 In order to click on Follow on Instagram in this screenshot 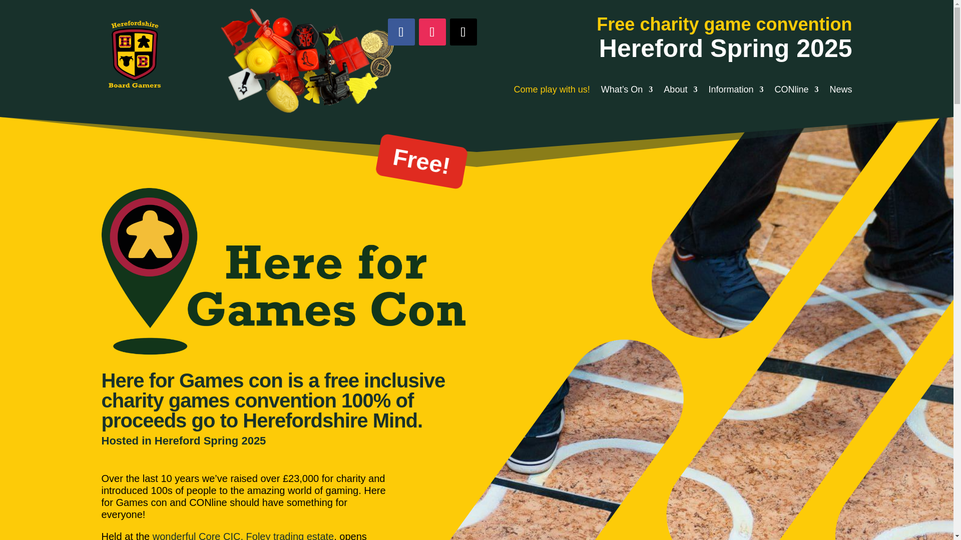, I will do `click(431, 31)`.